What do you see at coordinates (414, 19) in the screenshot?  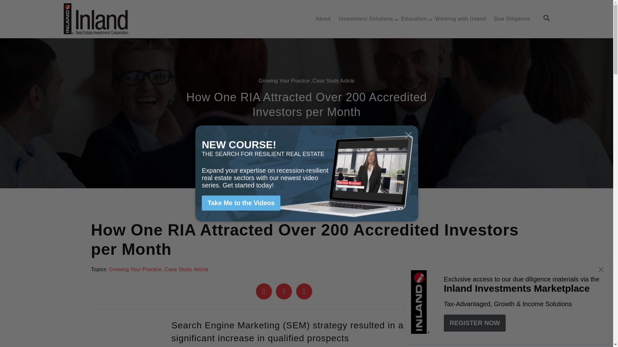 I see `Education` at bounding box center [414, 19].